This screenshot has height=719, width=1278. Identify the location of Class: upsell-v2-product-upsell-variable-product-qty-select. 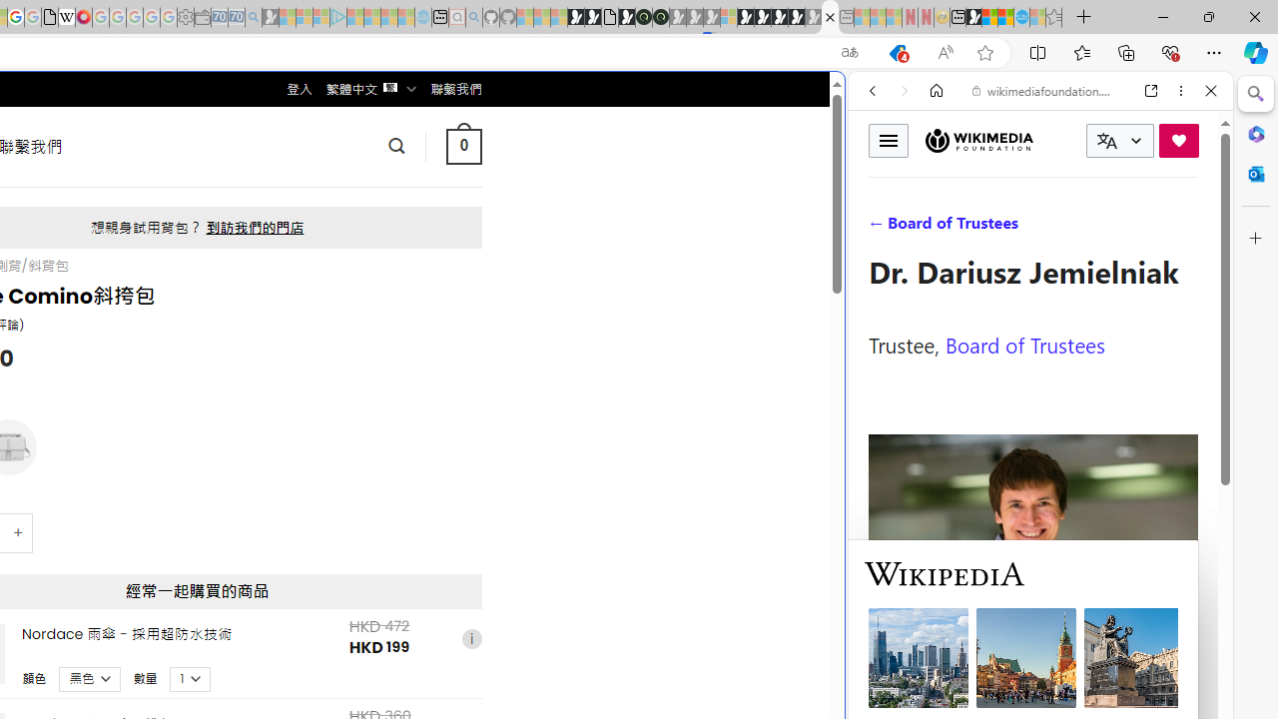
(191, 678).